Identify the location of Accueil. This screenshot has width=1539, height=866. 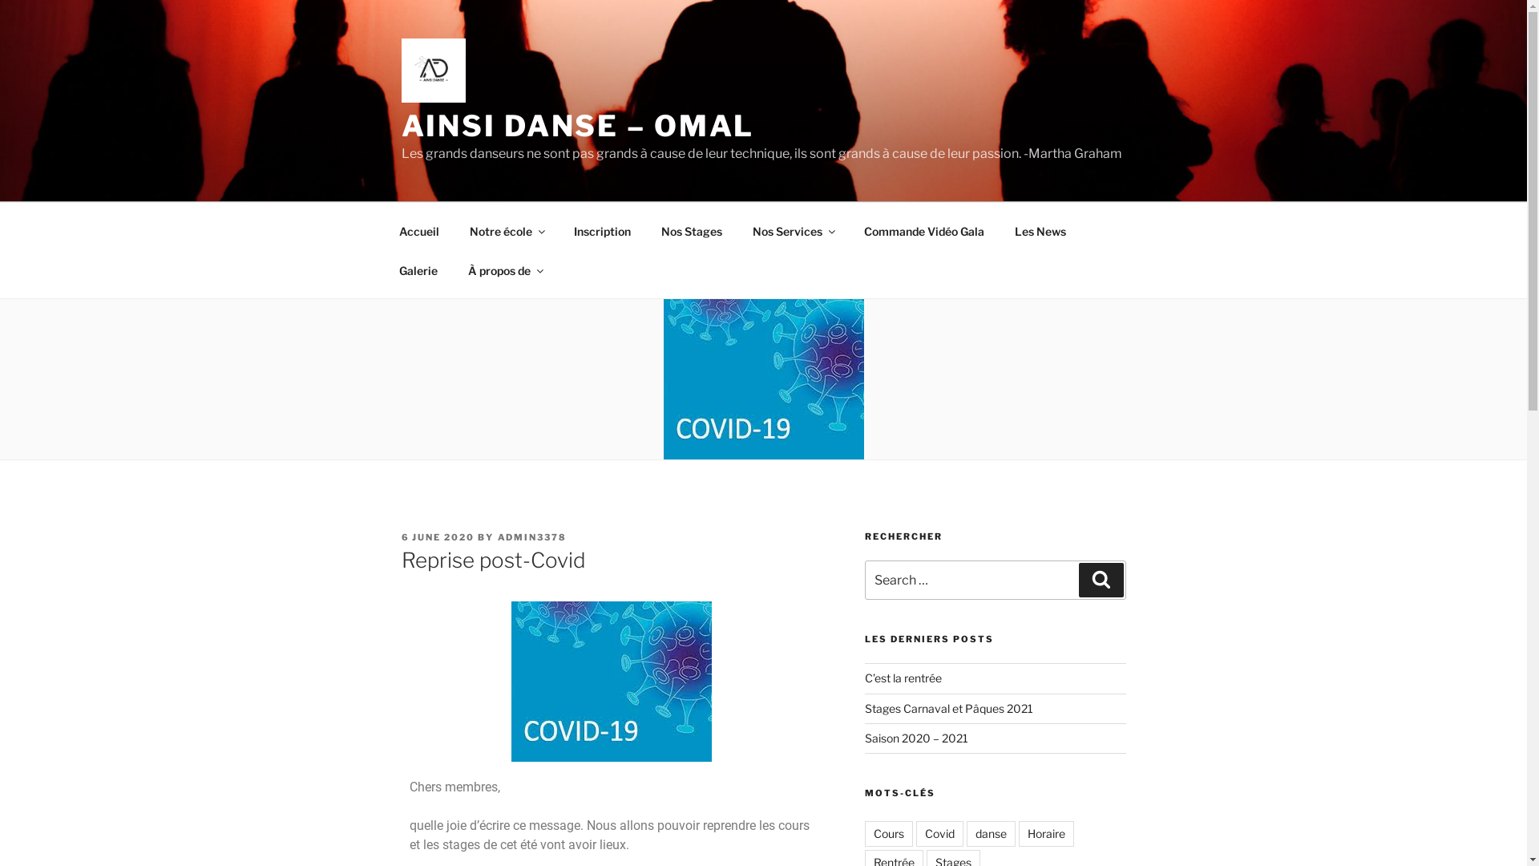
(418, 231).